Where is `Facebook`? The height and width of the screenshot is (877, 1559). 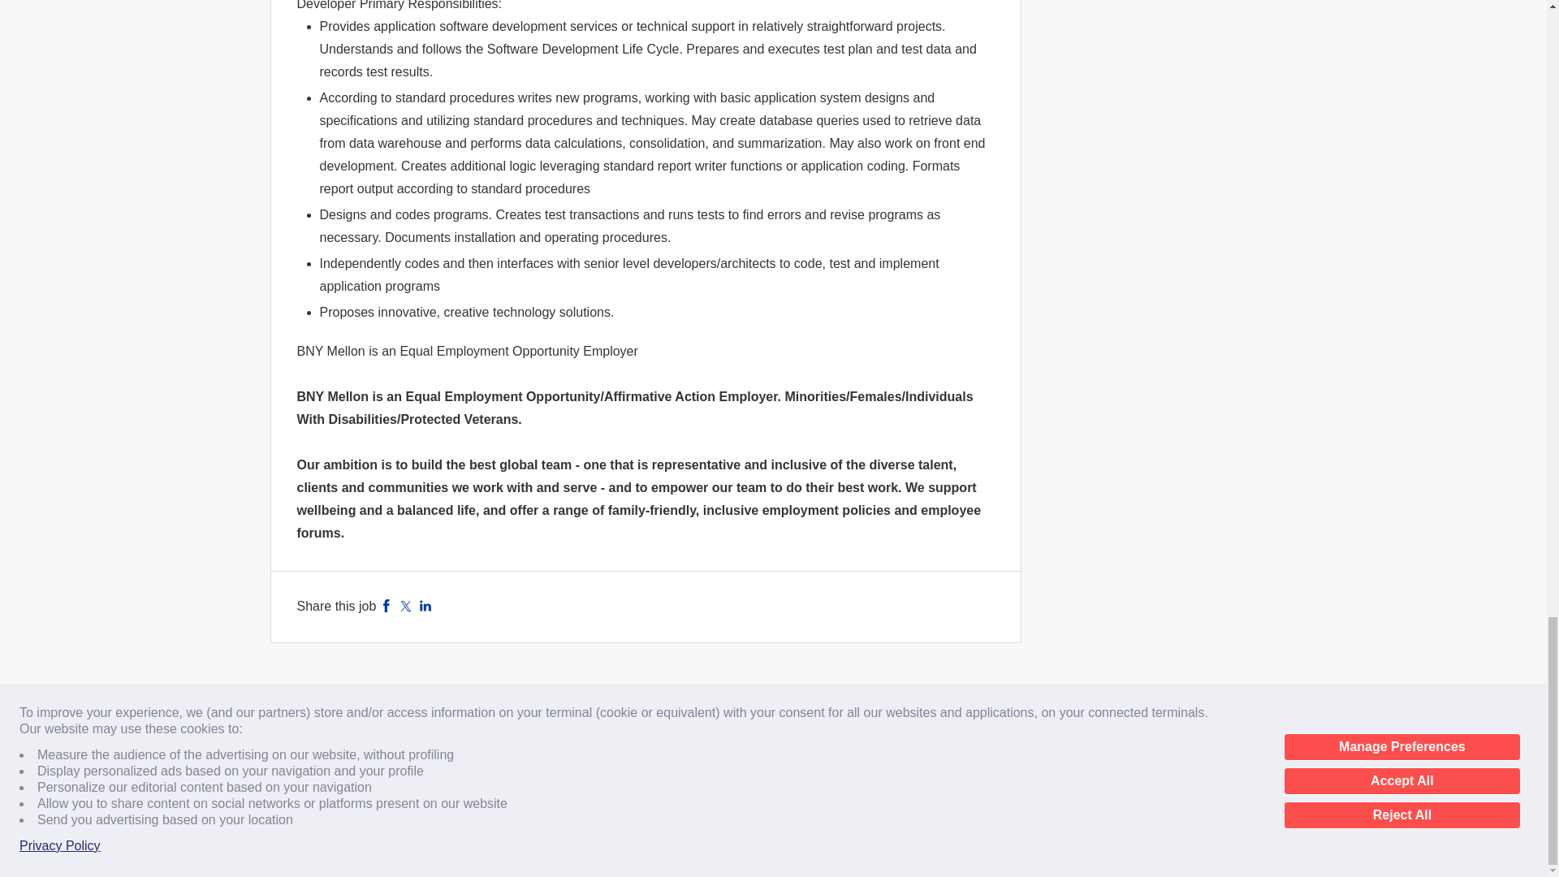 Facebook is located at coordinates (387, 606).